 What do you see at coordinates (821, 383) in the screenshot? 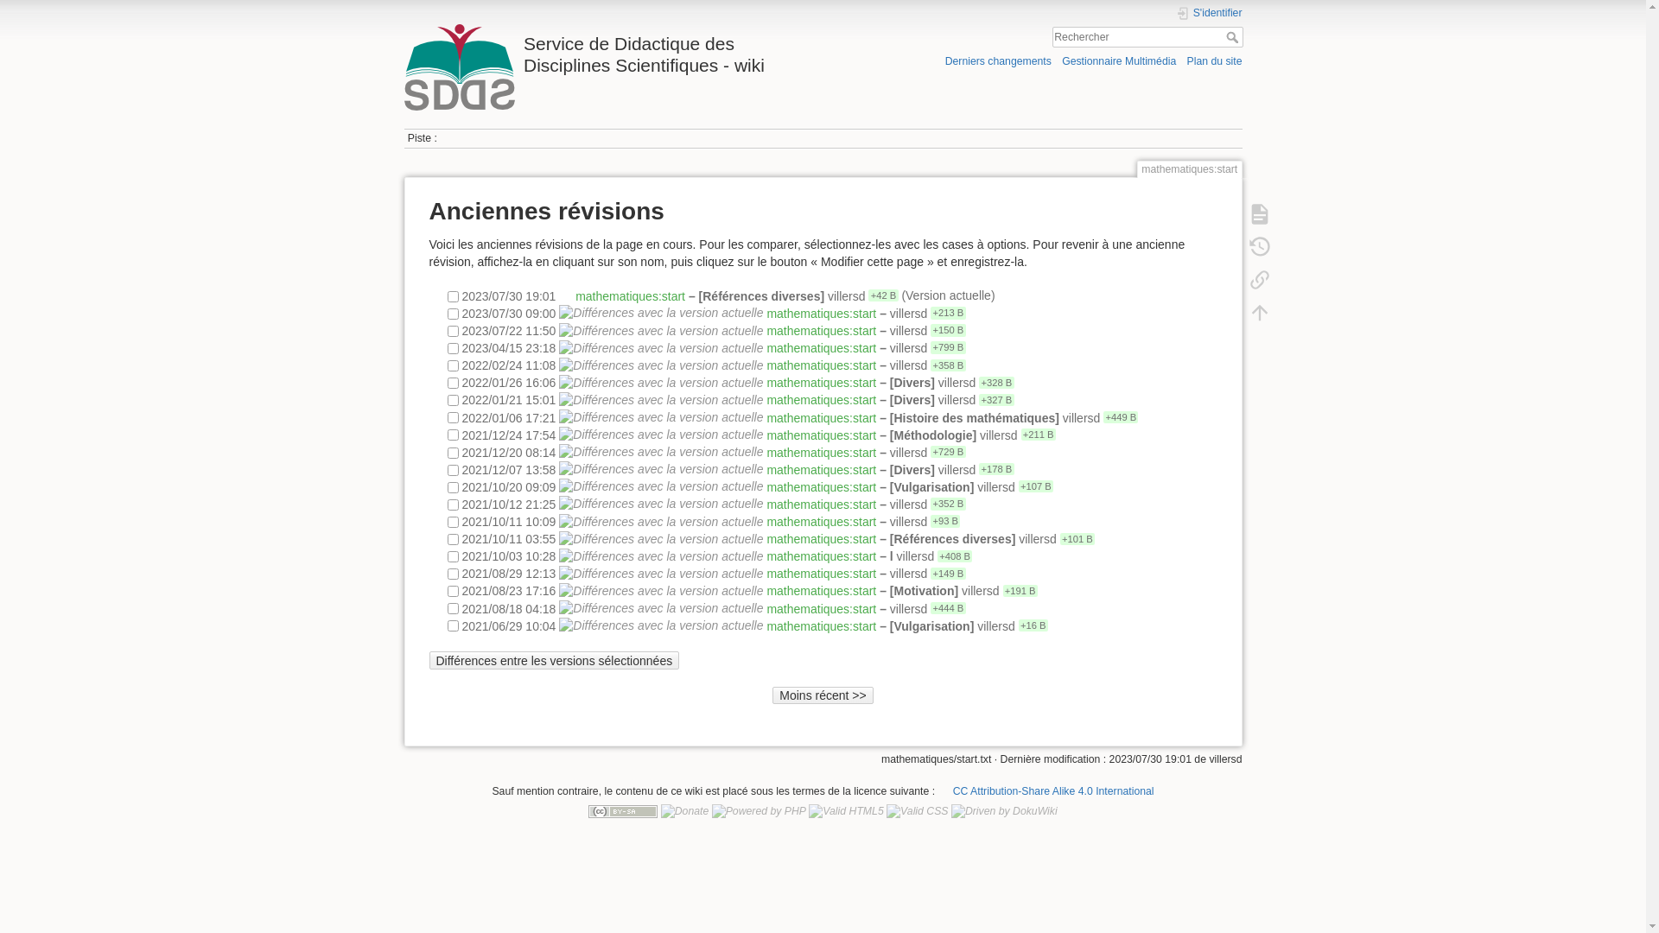
I see `mathematiques:start` at bounding box center [821, 383].